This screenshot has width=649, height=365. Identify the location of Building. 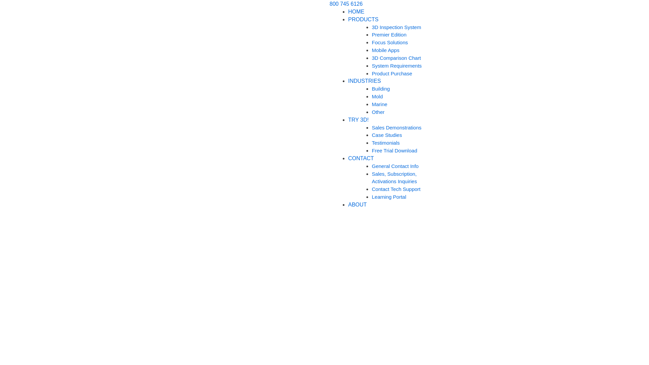
(381, 89).